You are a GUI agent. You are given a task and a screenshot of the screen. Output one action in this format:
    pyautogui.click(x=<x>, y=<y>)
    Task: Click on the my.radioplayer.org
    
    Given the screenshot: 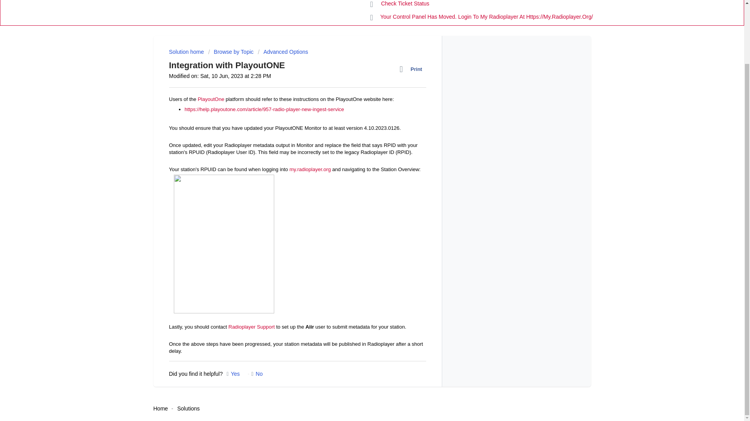 What is the action you would take?
    pyautogui.click(x=310, y=169)
    